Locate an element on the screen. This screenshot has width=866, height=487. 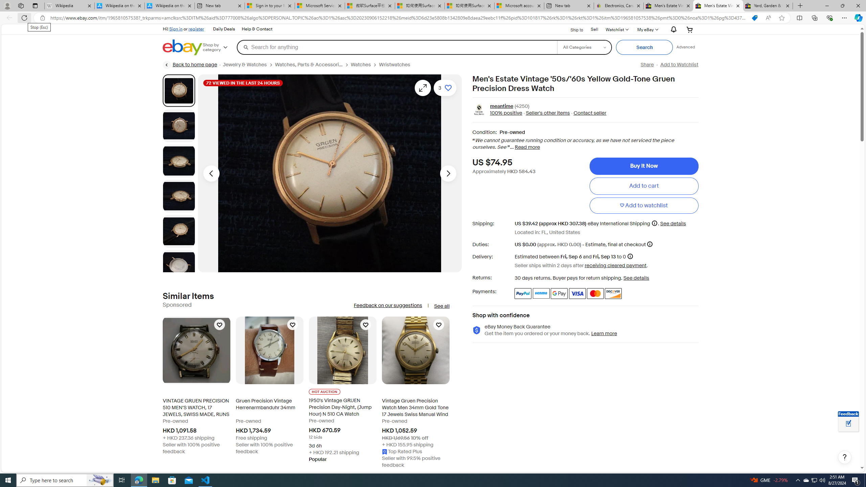
Picture 4 of 8 is located at coordinates (179, 196).